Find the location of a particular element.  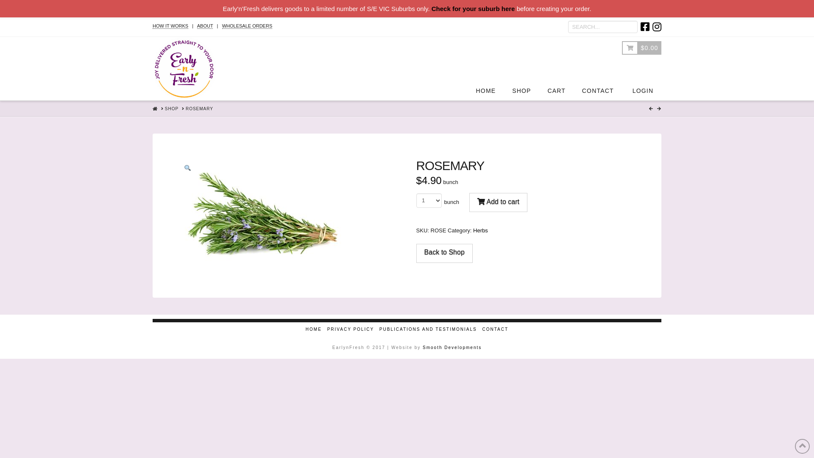

WHOLESALE ORDERS is located at coordinates (248, 26).